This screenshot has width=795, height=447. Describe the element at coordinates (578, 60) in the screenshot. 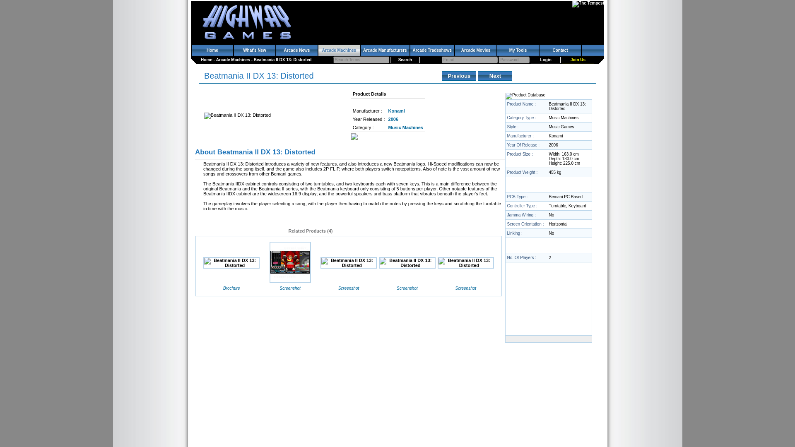

I see `Join Us` at that location.